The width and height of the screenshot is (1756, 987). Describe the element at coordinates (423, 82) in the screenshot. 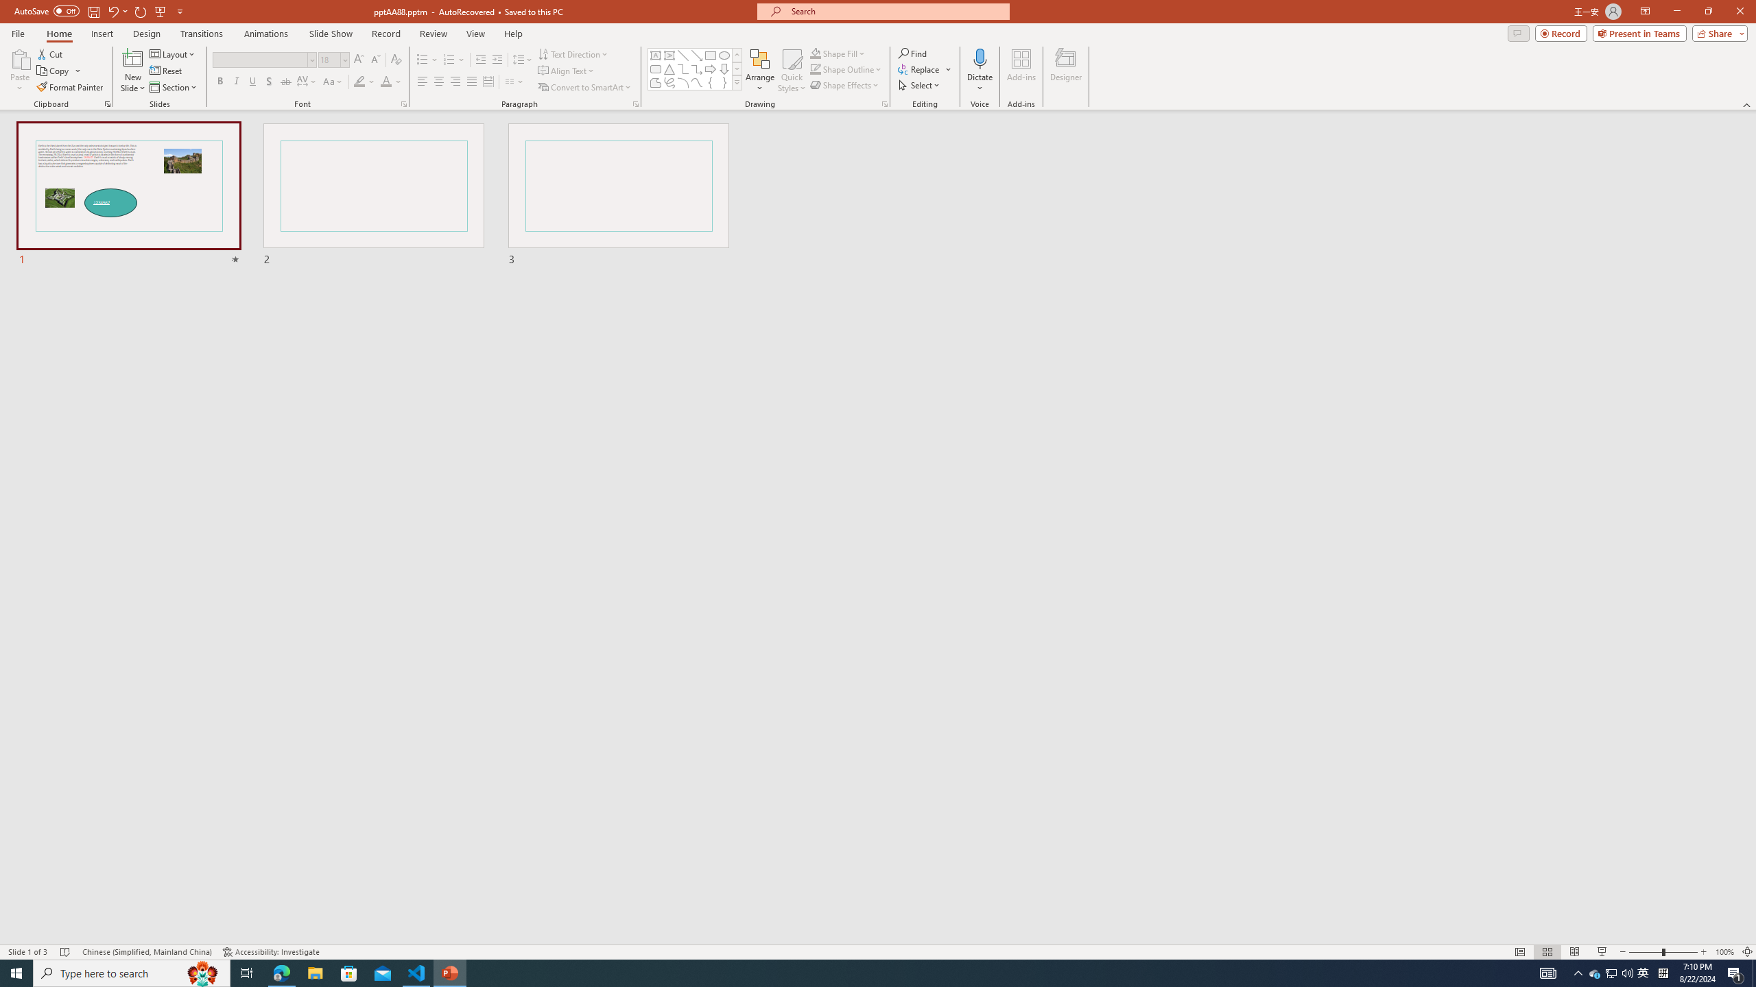

I see `Align Left` at that location.